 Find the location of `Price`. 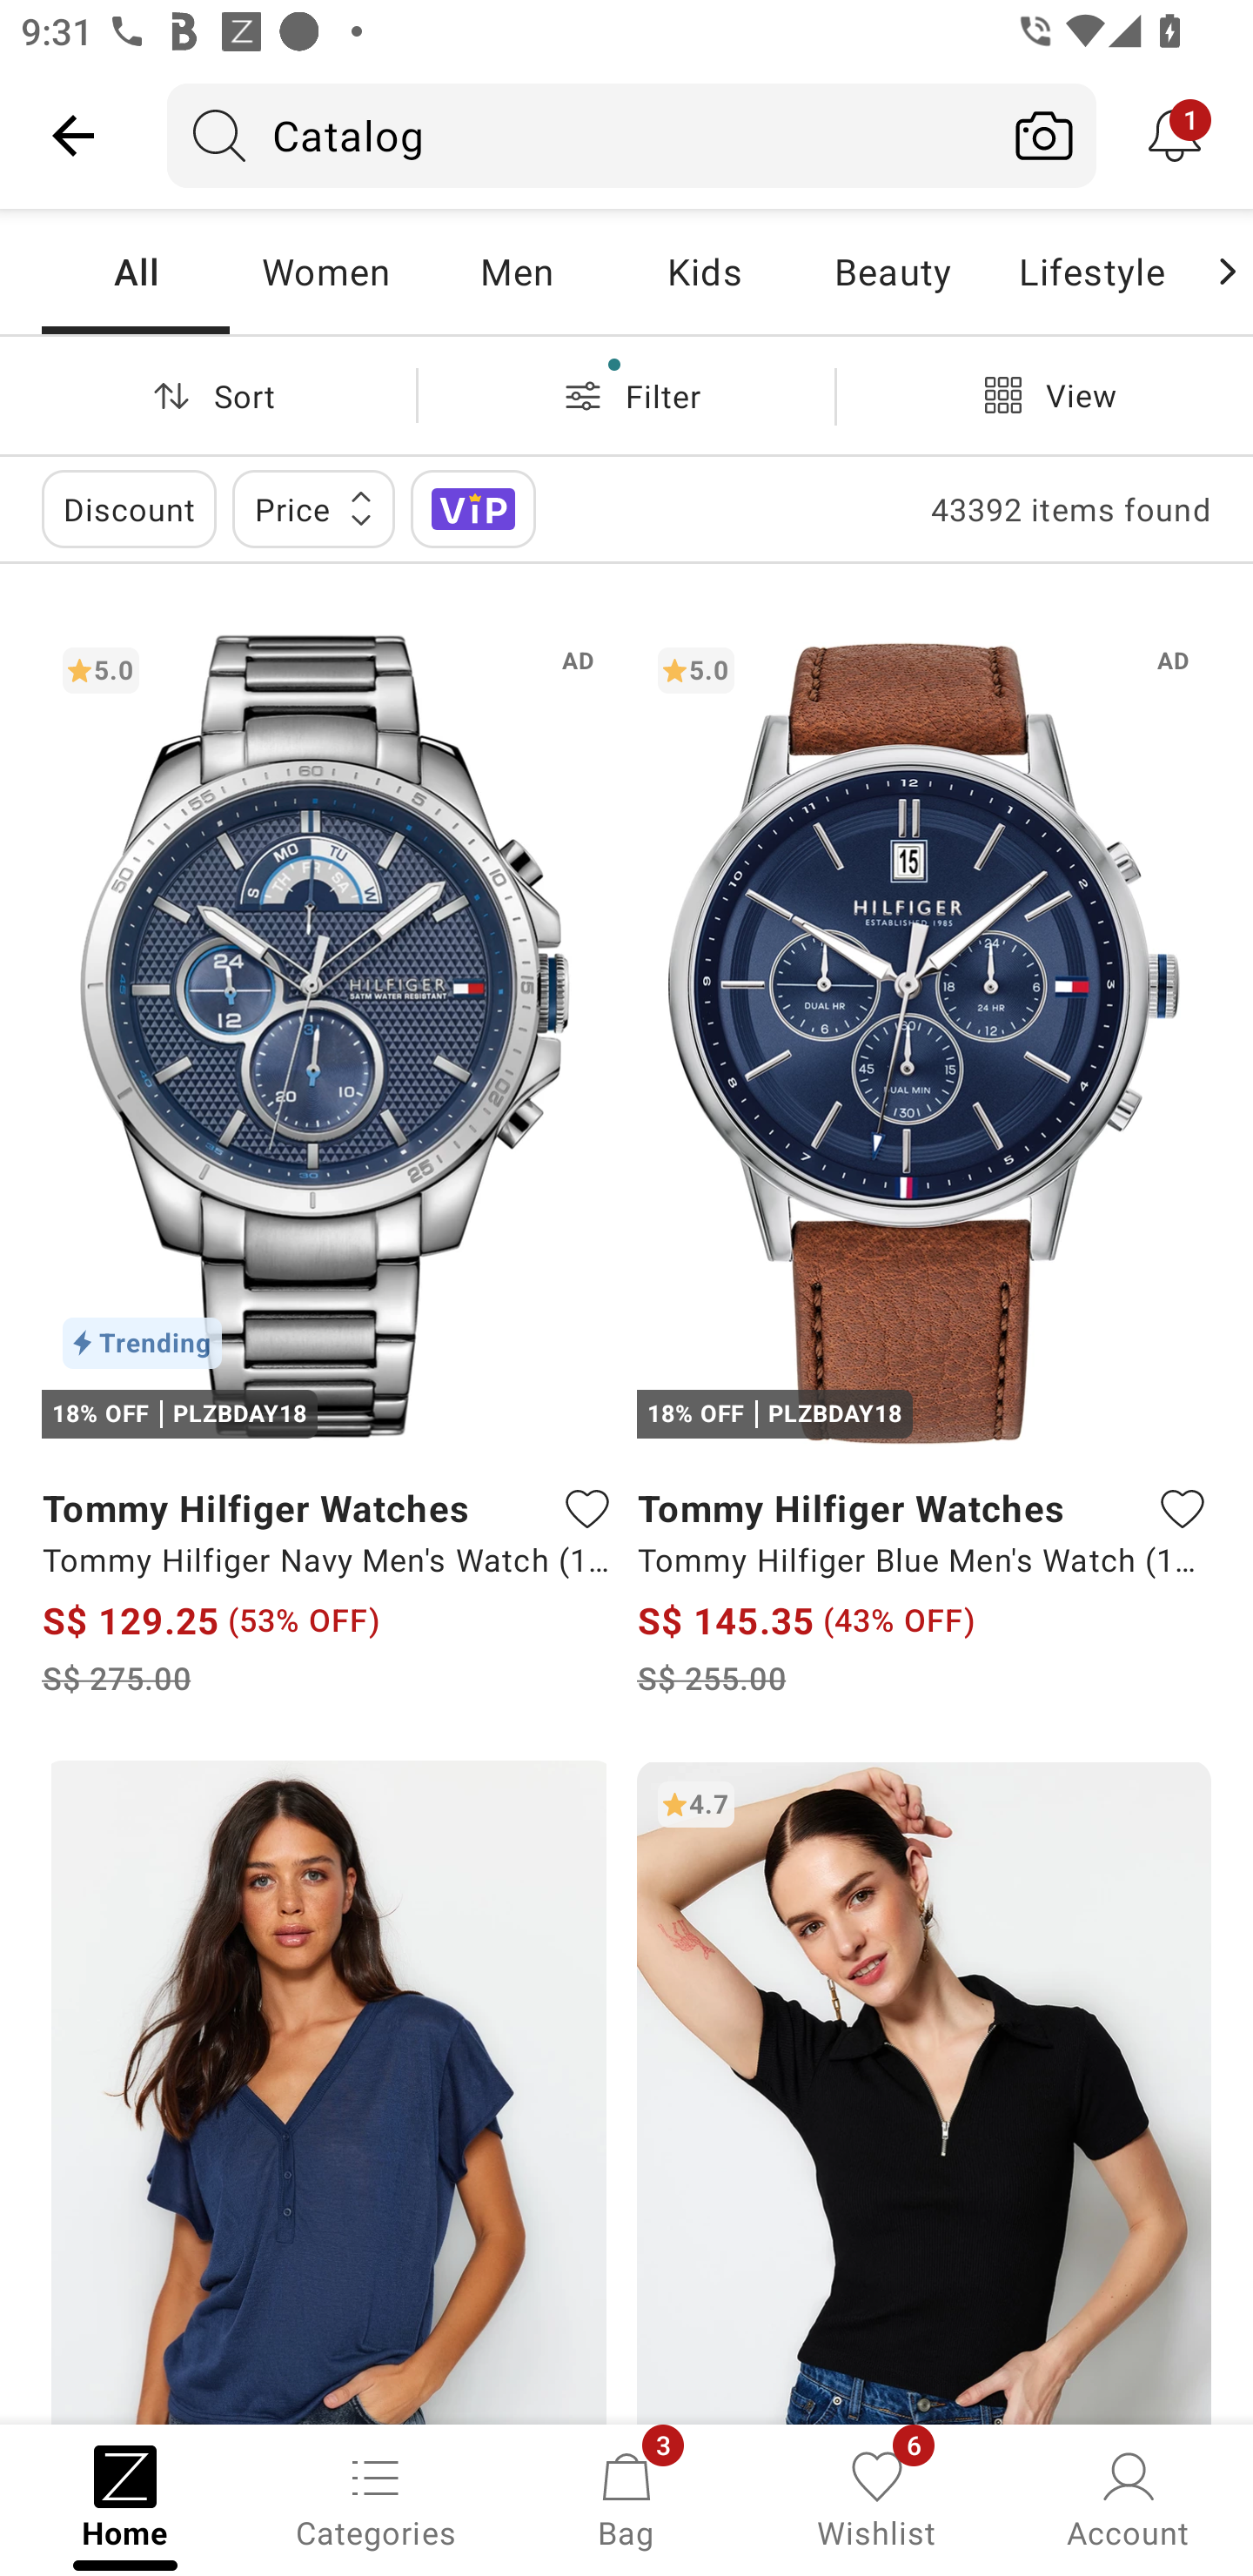

Price is located at coordinates (313, 508).